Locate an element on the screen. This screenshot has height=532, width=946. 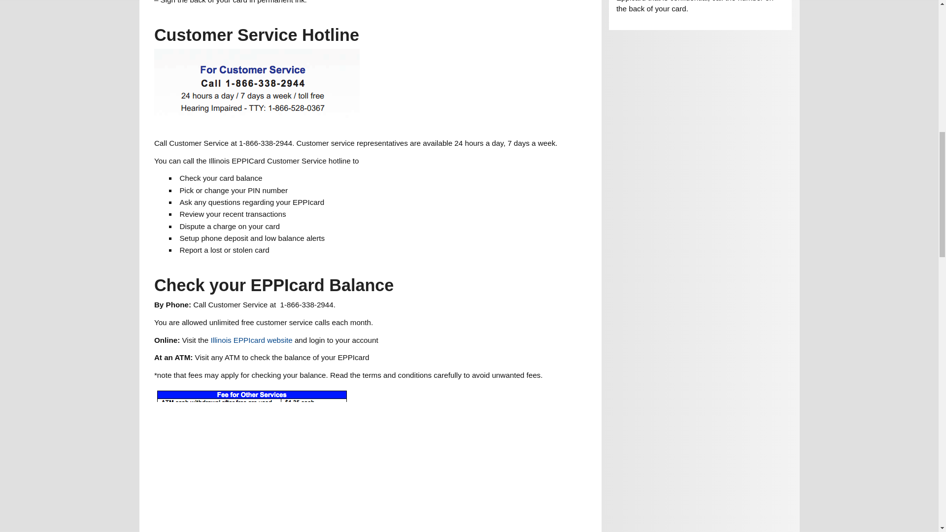
Illinois EPPIcard website  is located at coordinates (252, 340).